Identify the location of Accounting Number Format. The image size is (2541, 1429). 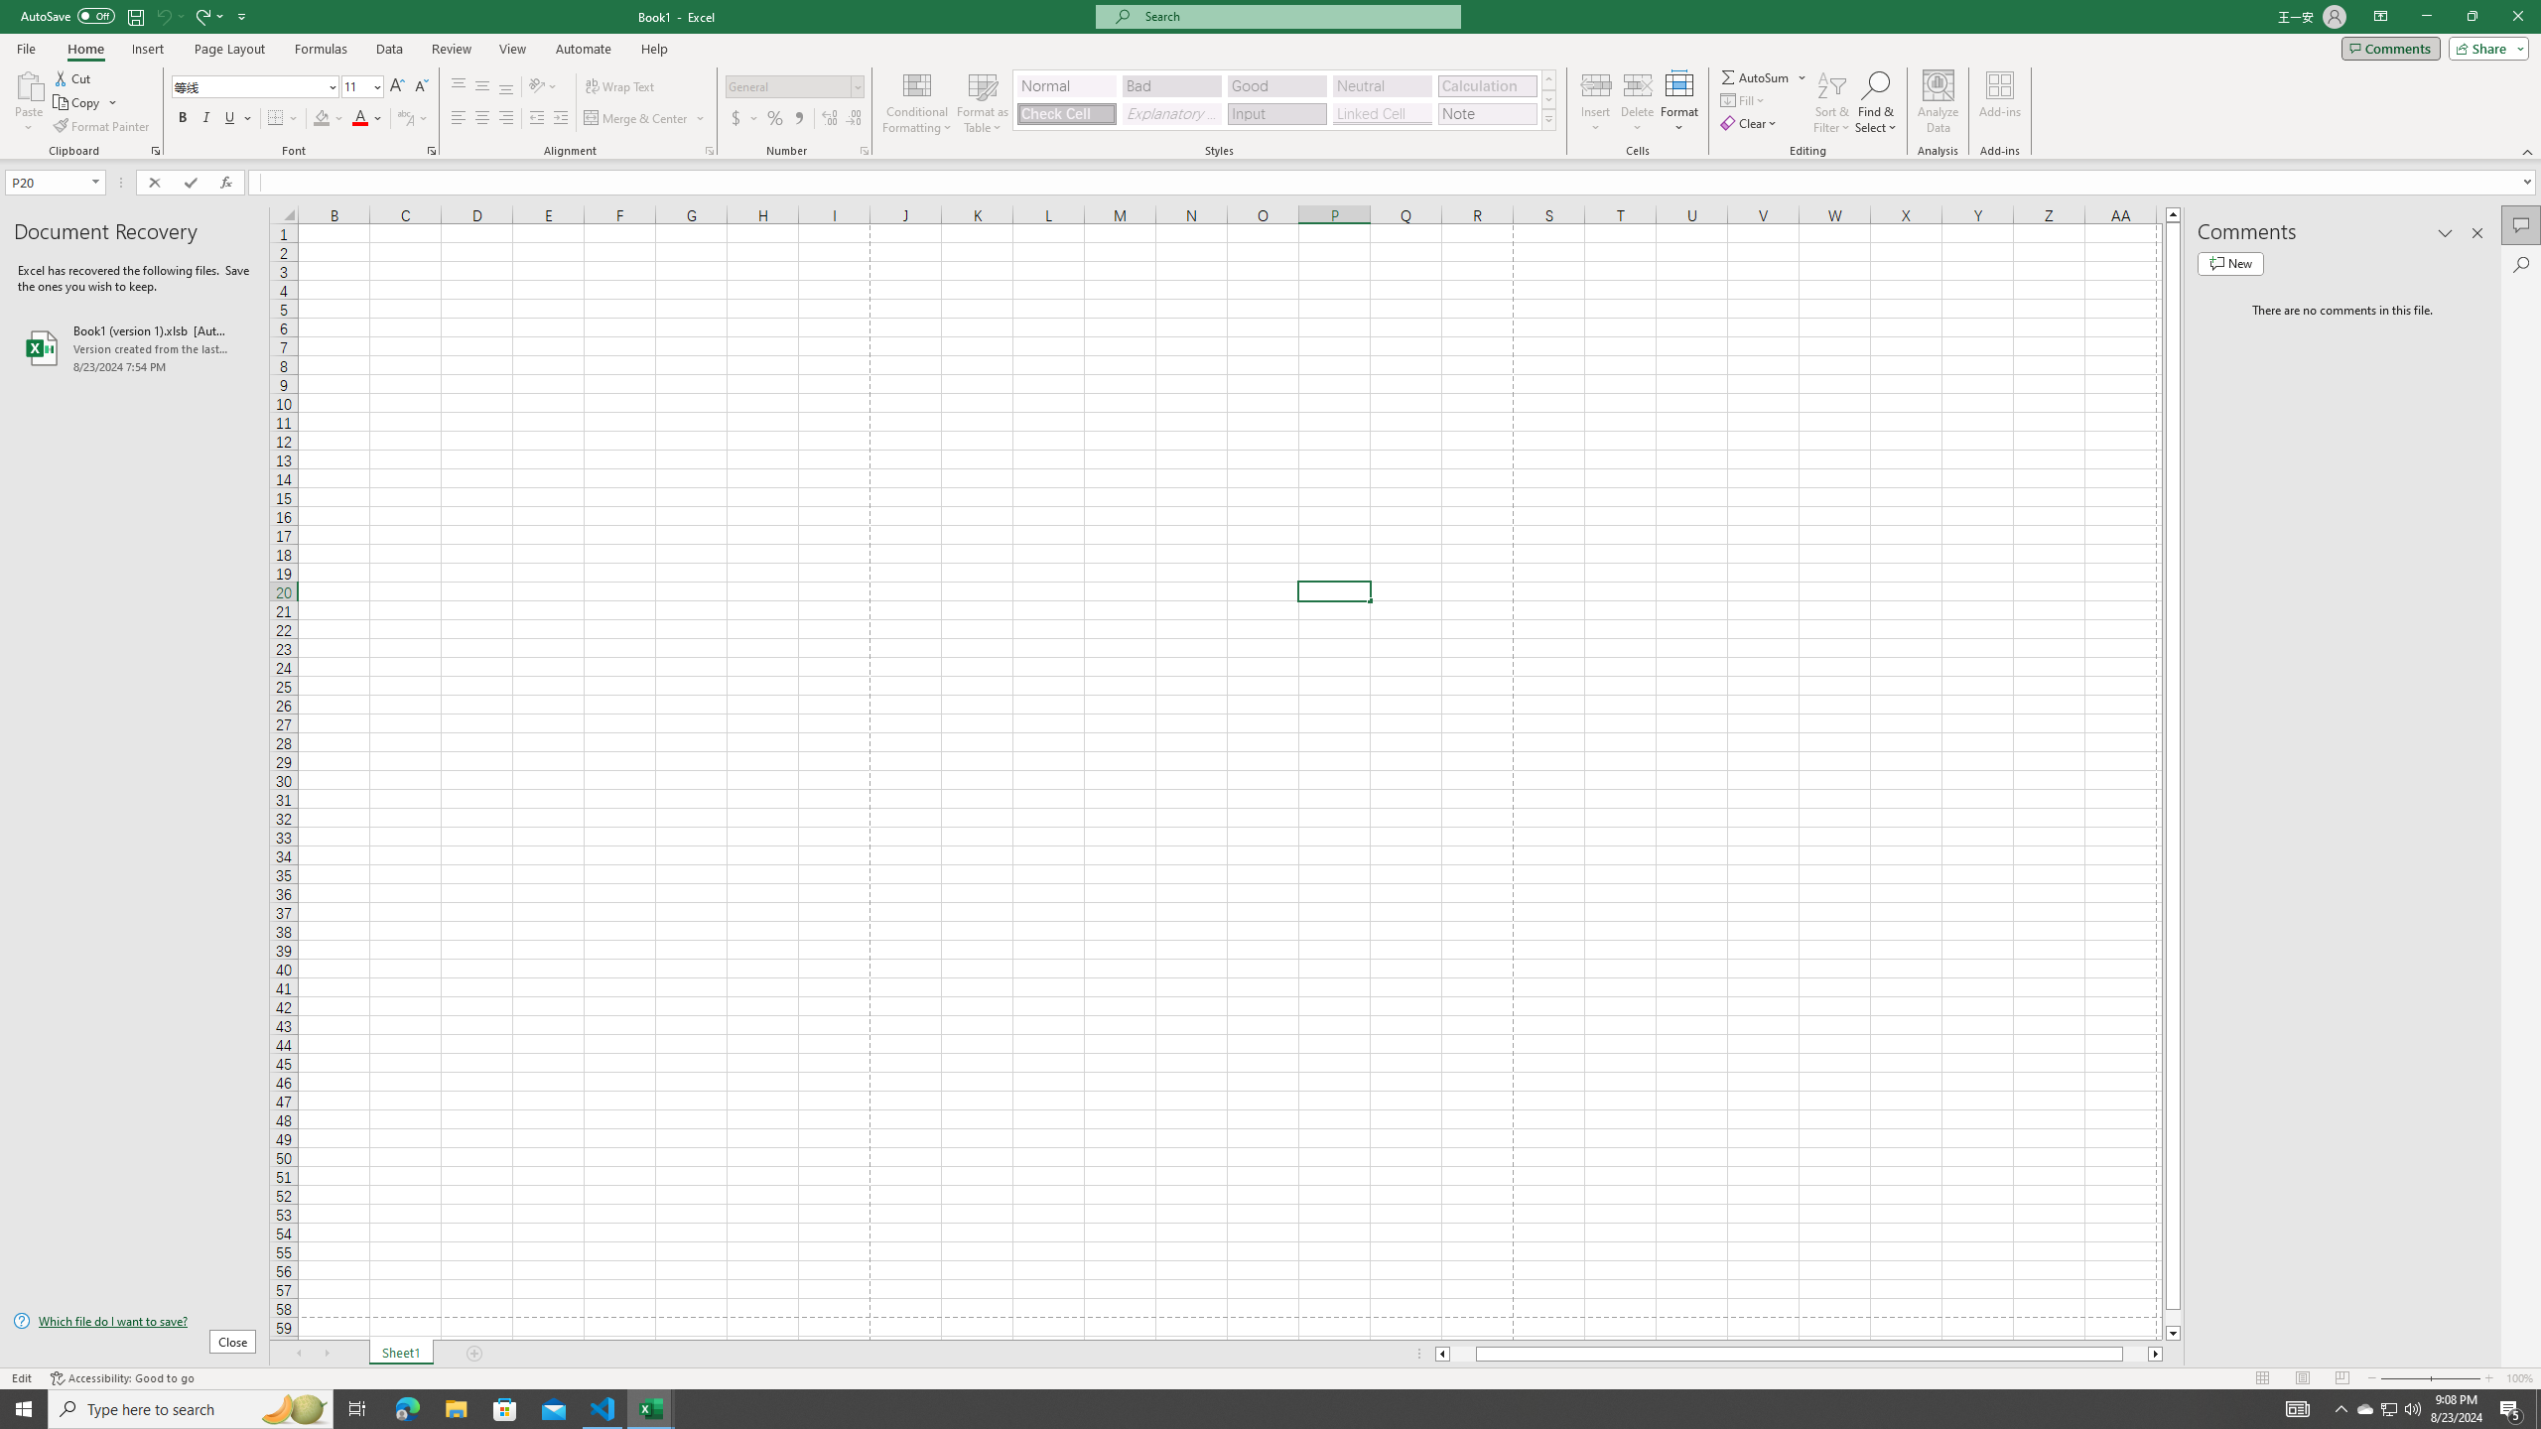
(744, 119).